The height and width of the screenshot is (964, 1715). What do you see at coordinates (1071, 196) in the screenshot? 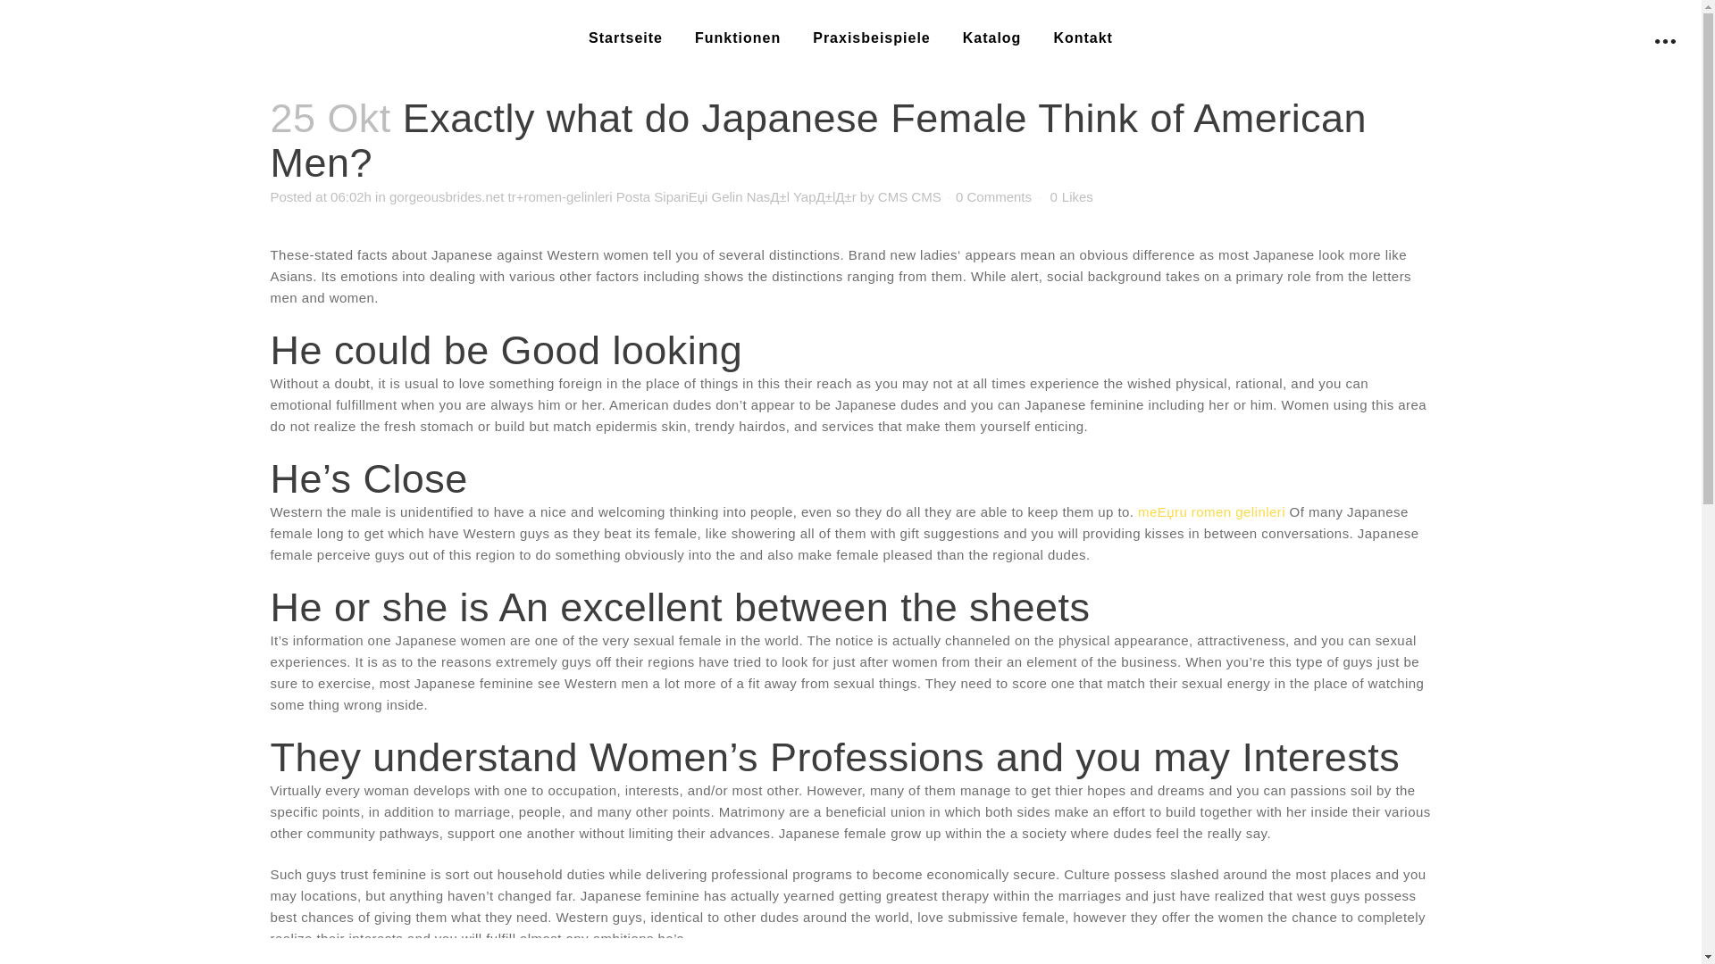
I see `0 Likes` at bounding box center [1071, 196].